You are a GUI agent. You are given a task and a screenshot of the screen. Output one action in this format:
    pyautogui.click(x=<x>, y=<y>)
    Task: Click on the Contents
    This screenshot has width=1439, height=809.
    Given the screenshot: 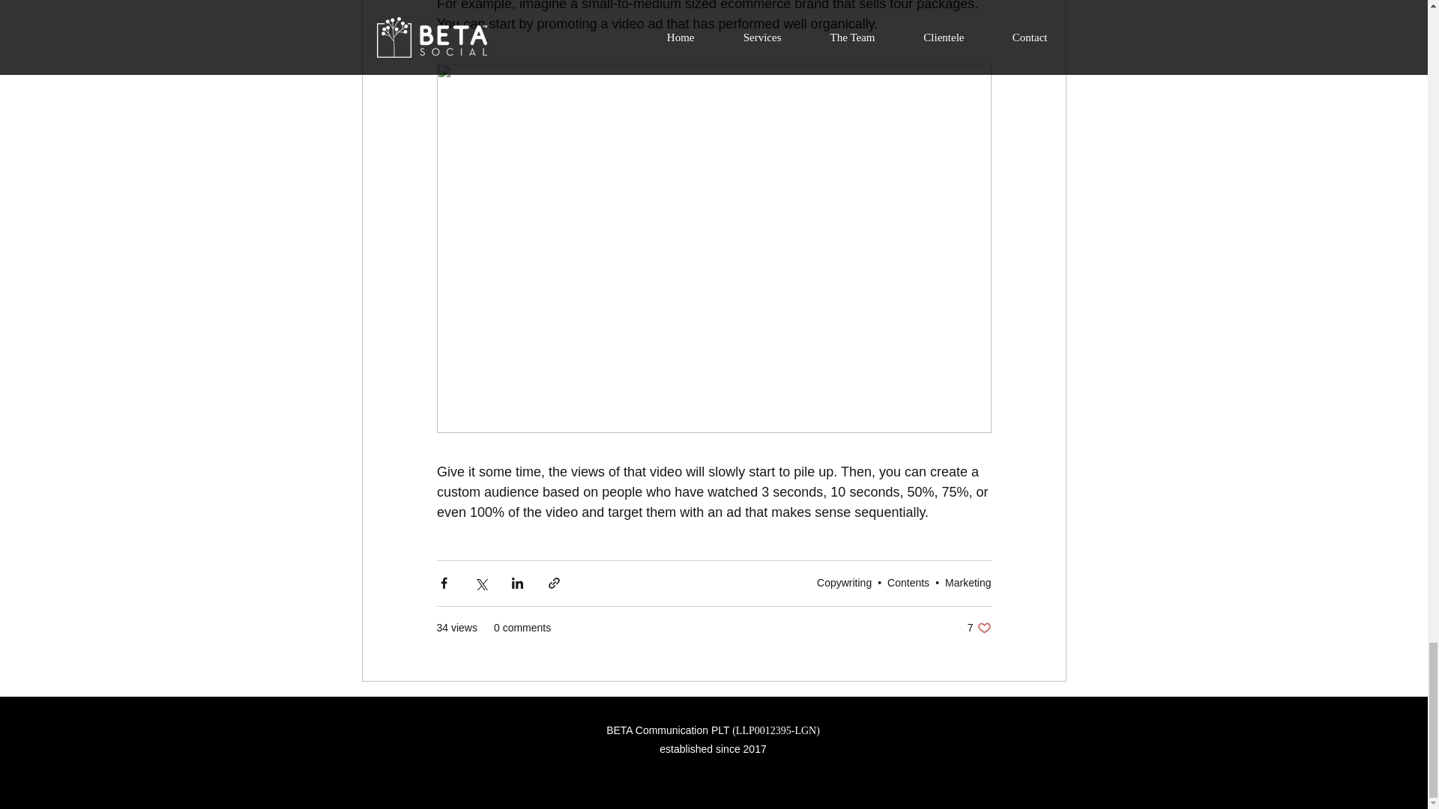 What is the action you would take?
    pyautogui.click(x=908, y=583)
    